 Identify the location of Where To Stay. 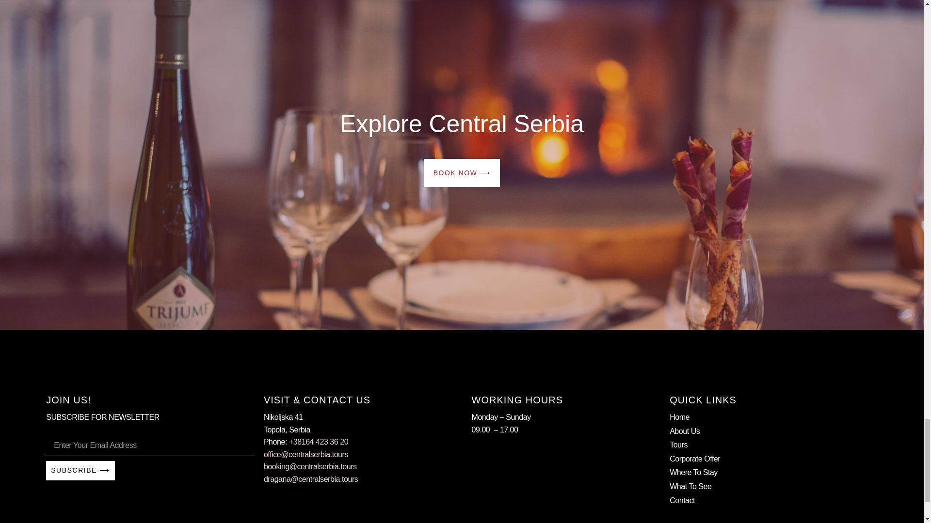
(773, 473).